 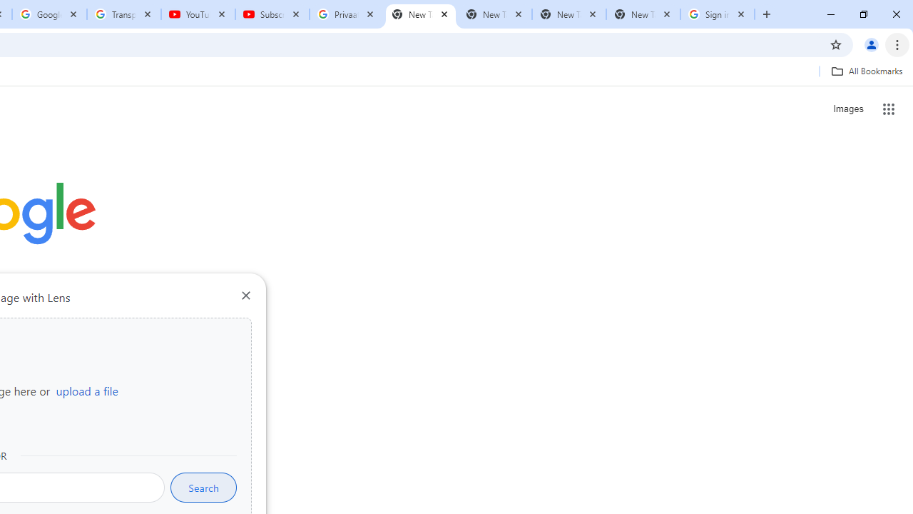 I want to click on Sign in - Google Accounts, so click(x=718, y=14).